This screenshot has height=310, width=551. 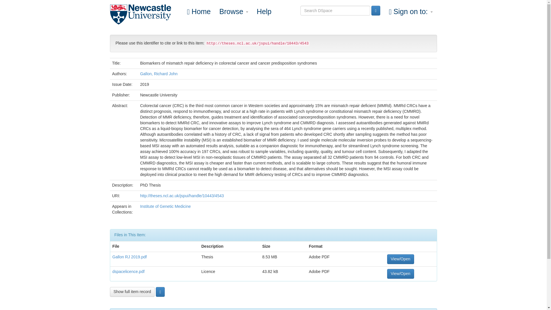 I want to click on Sign on to:, so click(x=411, y=11).